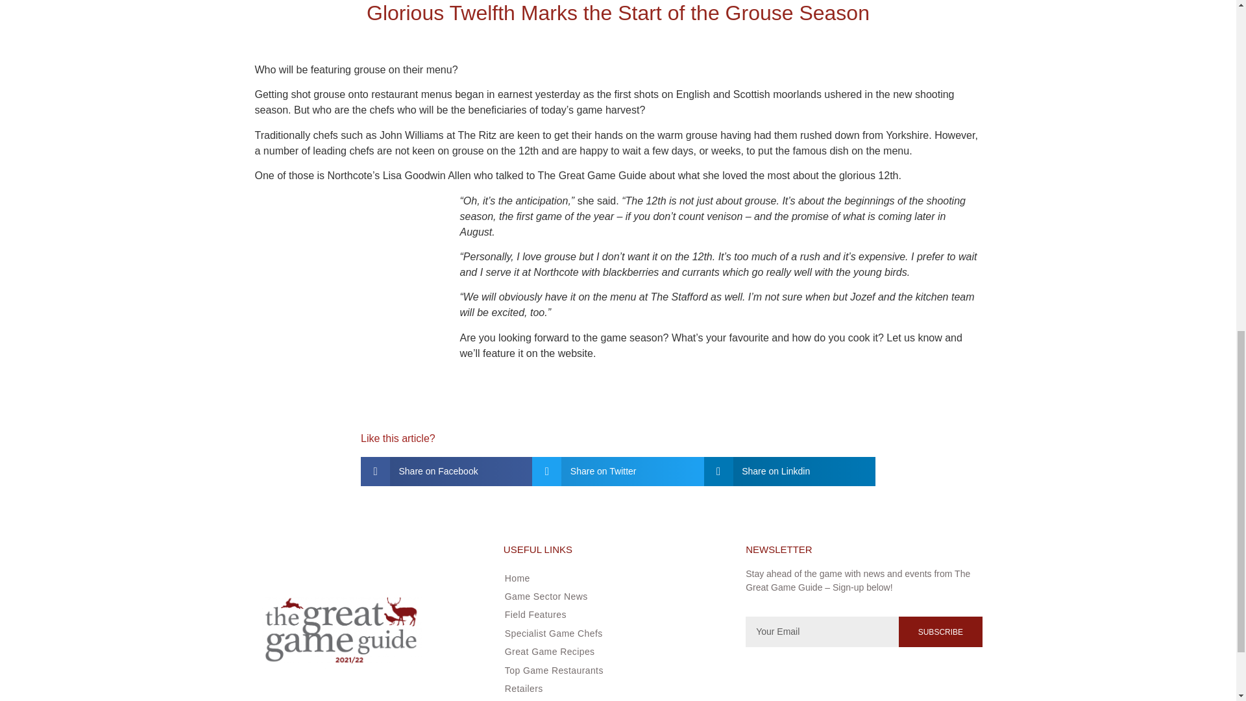 The image size is (1246, 701). What do you see at coordinates (612, 578) in the screenshot?
I see `Home` at bounding box center [612, 578].